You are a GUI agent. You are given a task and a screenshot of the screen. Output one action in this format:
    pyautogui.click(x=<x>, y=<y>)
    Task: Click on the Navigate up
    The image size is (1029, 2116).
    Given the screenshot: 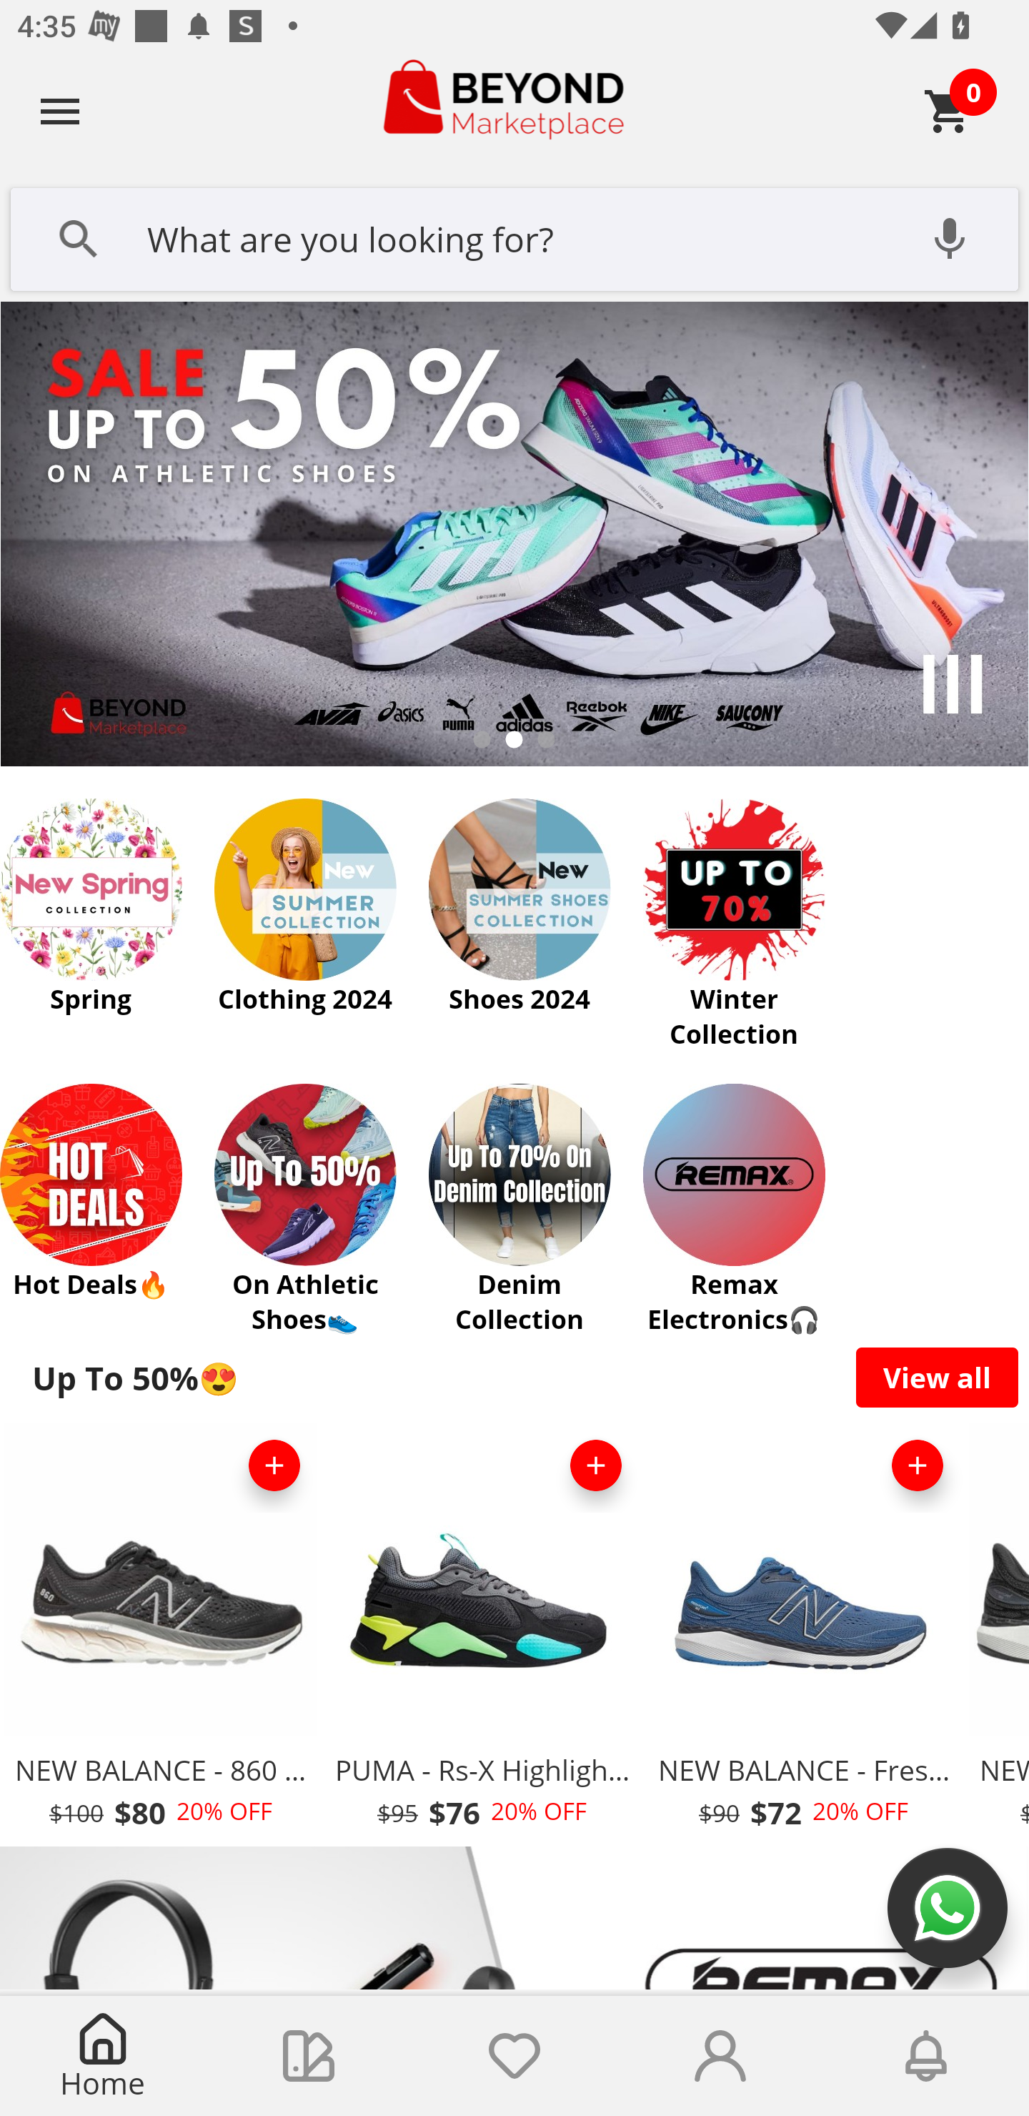 What is the action you would take?
    pyautogui.click(x=60, y=111)
    